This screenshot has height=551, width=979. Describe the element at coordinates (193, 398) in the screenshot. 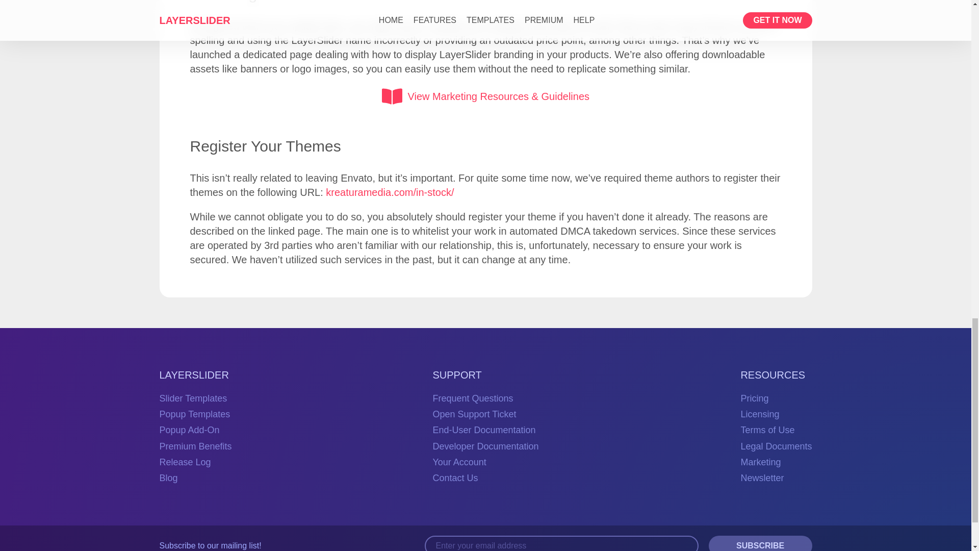

I see `Slider Templates` at that location.